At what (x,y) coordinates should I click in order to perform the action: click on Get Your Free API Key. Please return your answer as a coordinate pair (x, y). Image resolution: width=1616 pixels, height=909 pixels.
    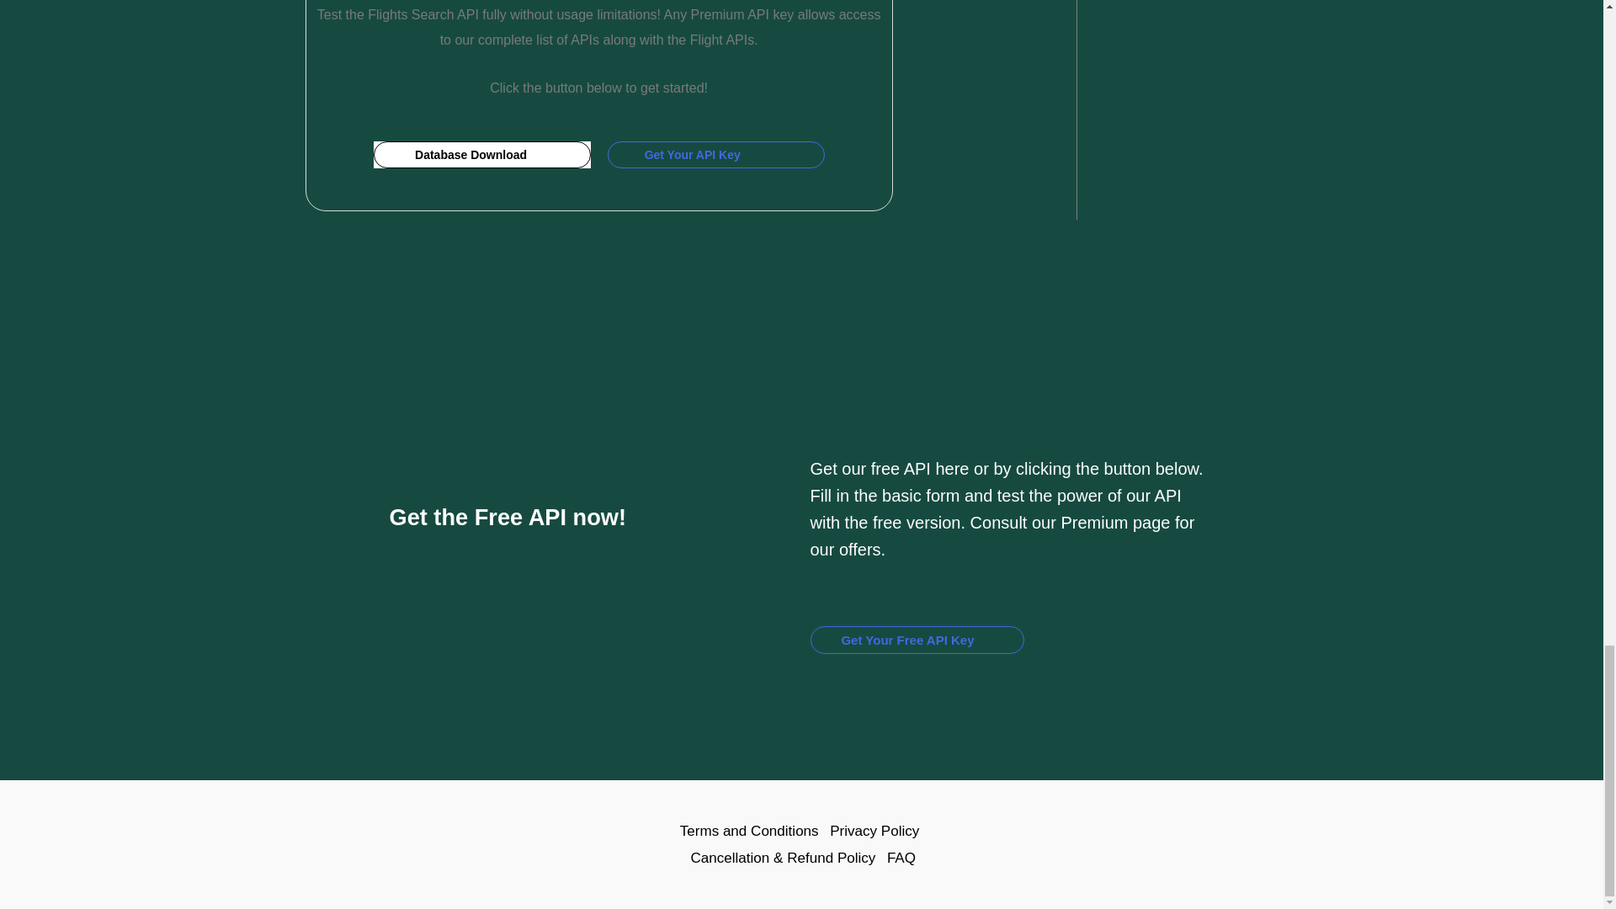
    Looking at the image, I should click on (916, 640).